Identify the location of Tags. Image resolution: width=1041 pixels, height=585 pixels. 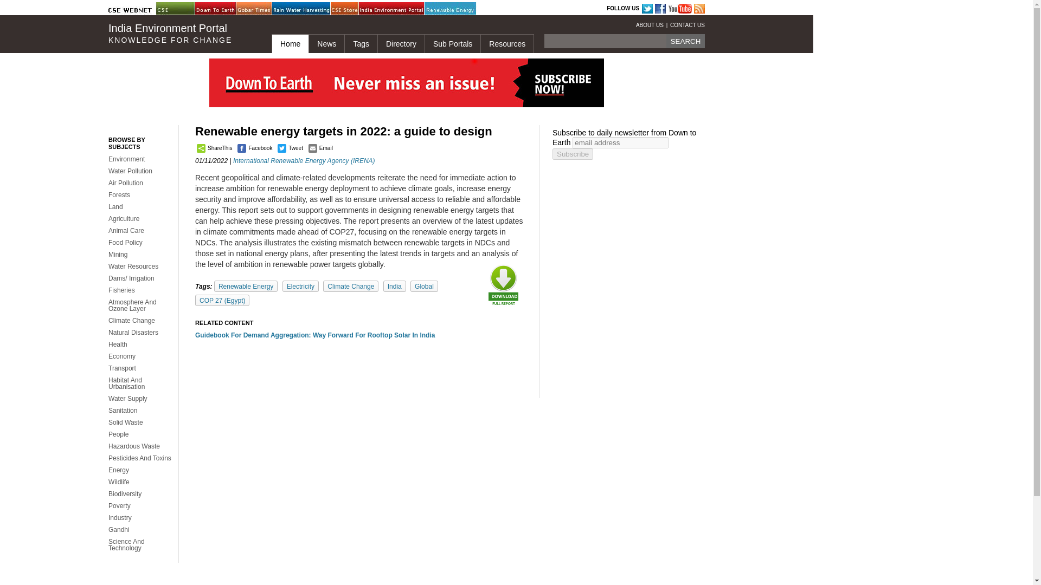
(361, 43).